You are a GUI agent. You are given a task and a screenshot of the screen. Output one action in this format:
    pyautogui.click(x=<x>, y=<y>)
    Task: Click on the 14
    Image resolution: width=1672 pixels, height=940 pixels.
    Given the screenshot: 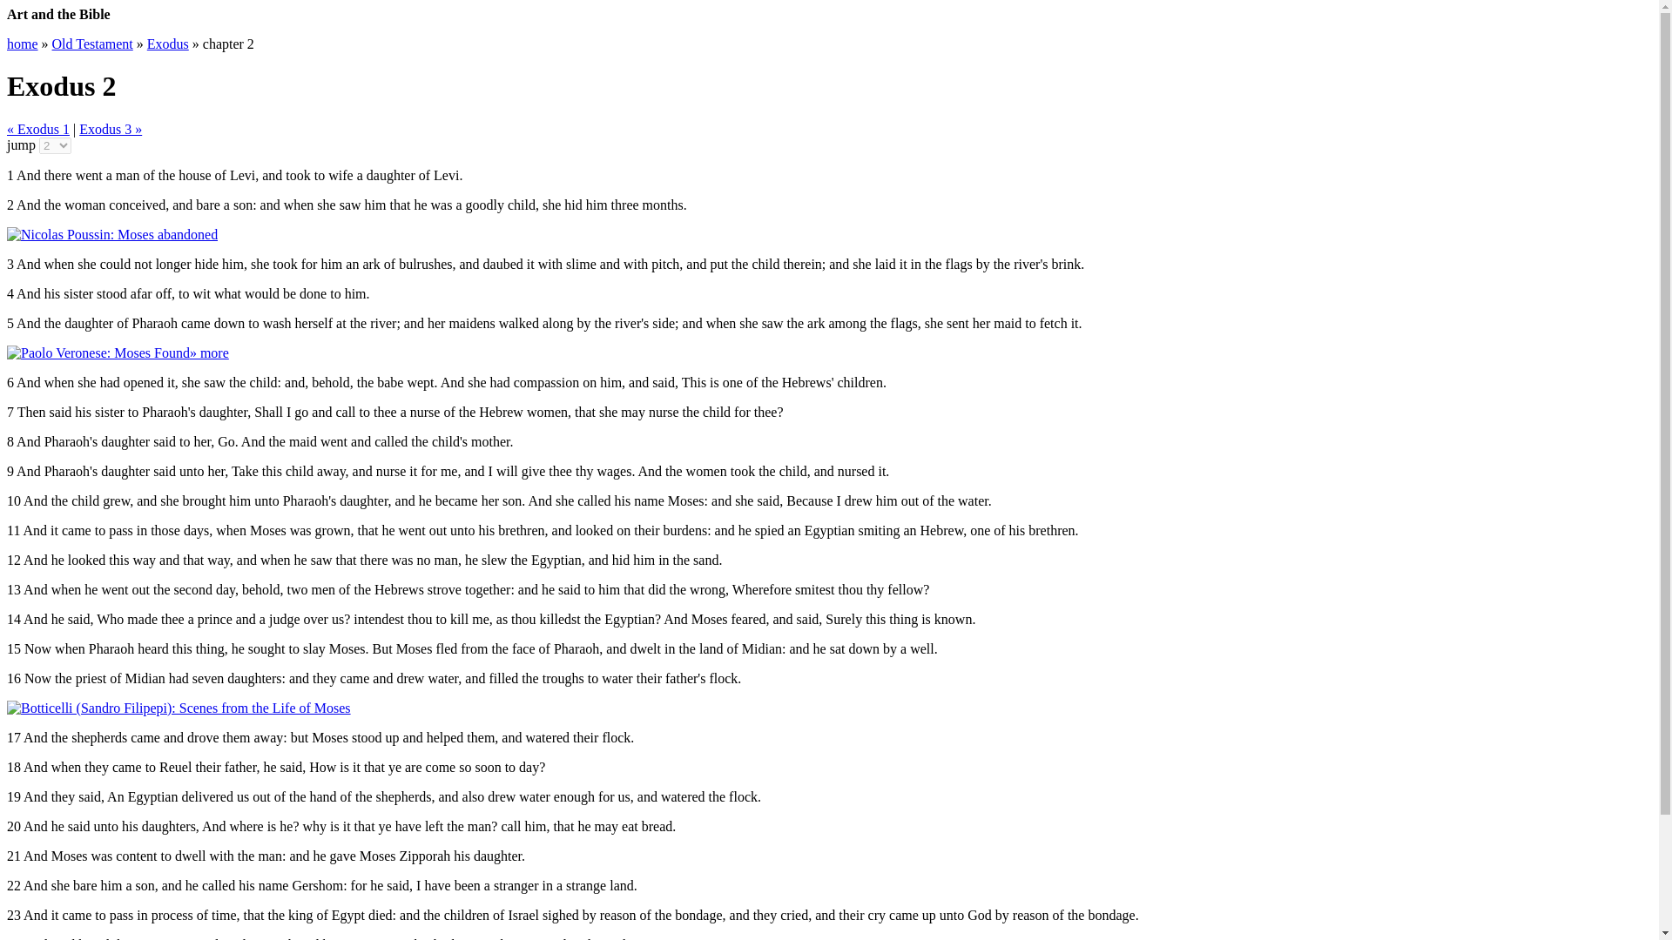 What is the action you would take?
    pyautogui.click(x=13, y=620)
    